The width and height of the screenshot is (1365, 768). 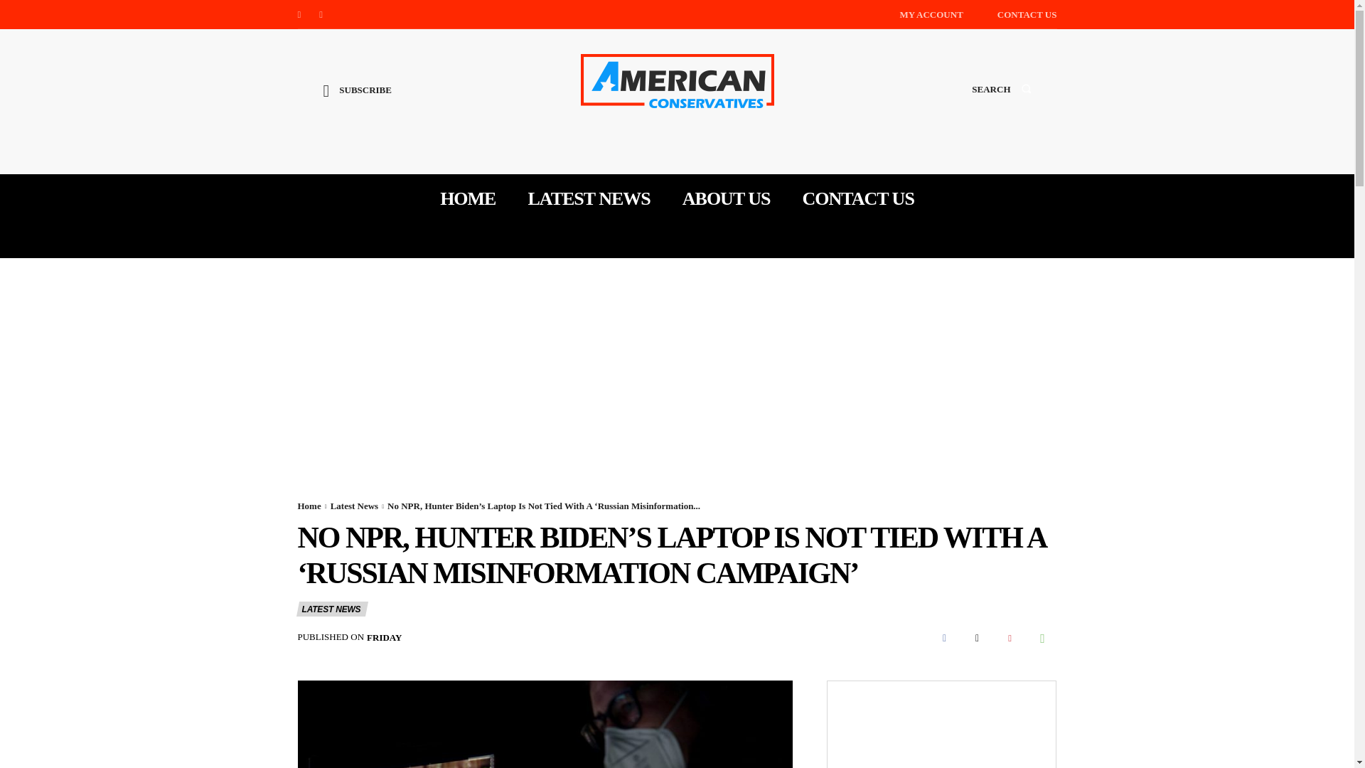 I want to click on CONTACT US, so click(x=857, y=199).